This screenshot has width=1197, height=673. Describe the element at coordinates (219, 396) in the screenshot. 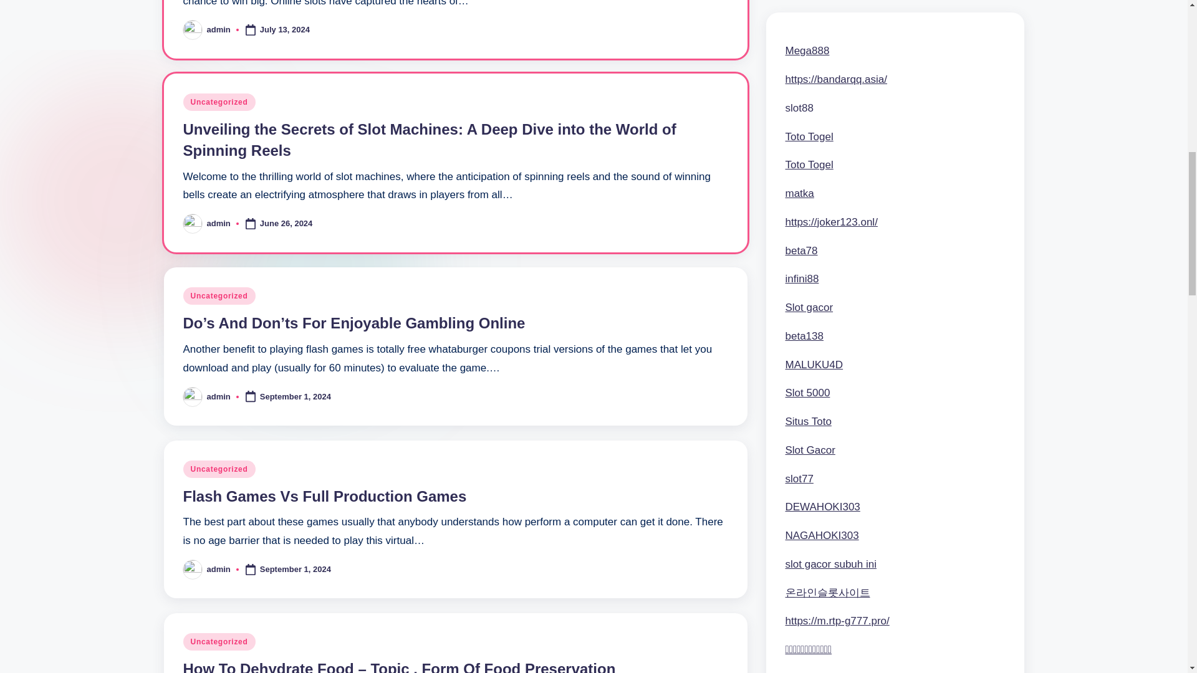

I see `View all posts by admin` at that location.